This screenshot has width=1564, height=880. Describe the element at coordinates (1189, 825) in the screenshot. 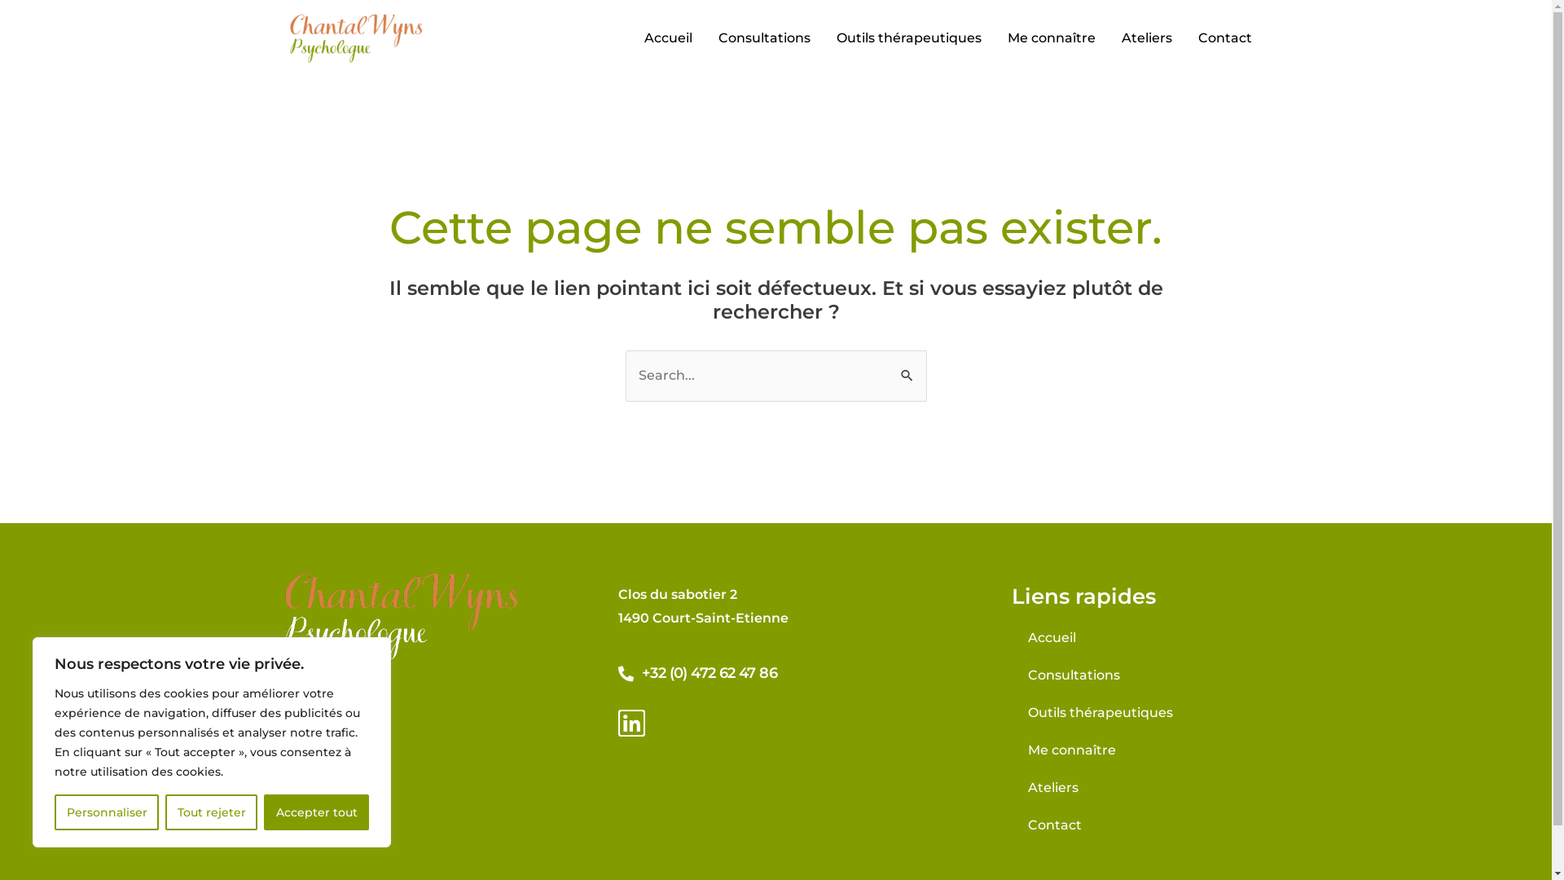

I see `Contact` at that location.